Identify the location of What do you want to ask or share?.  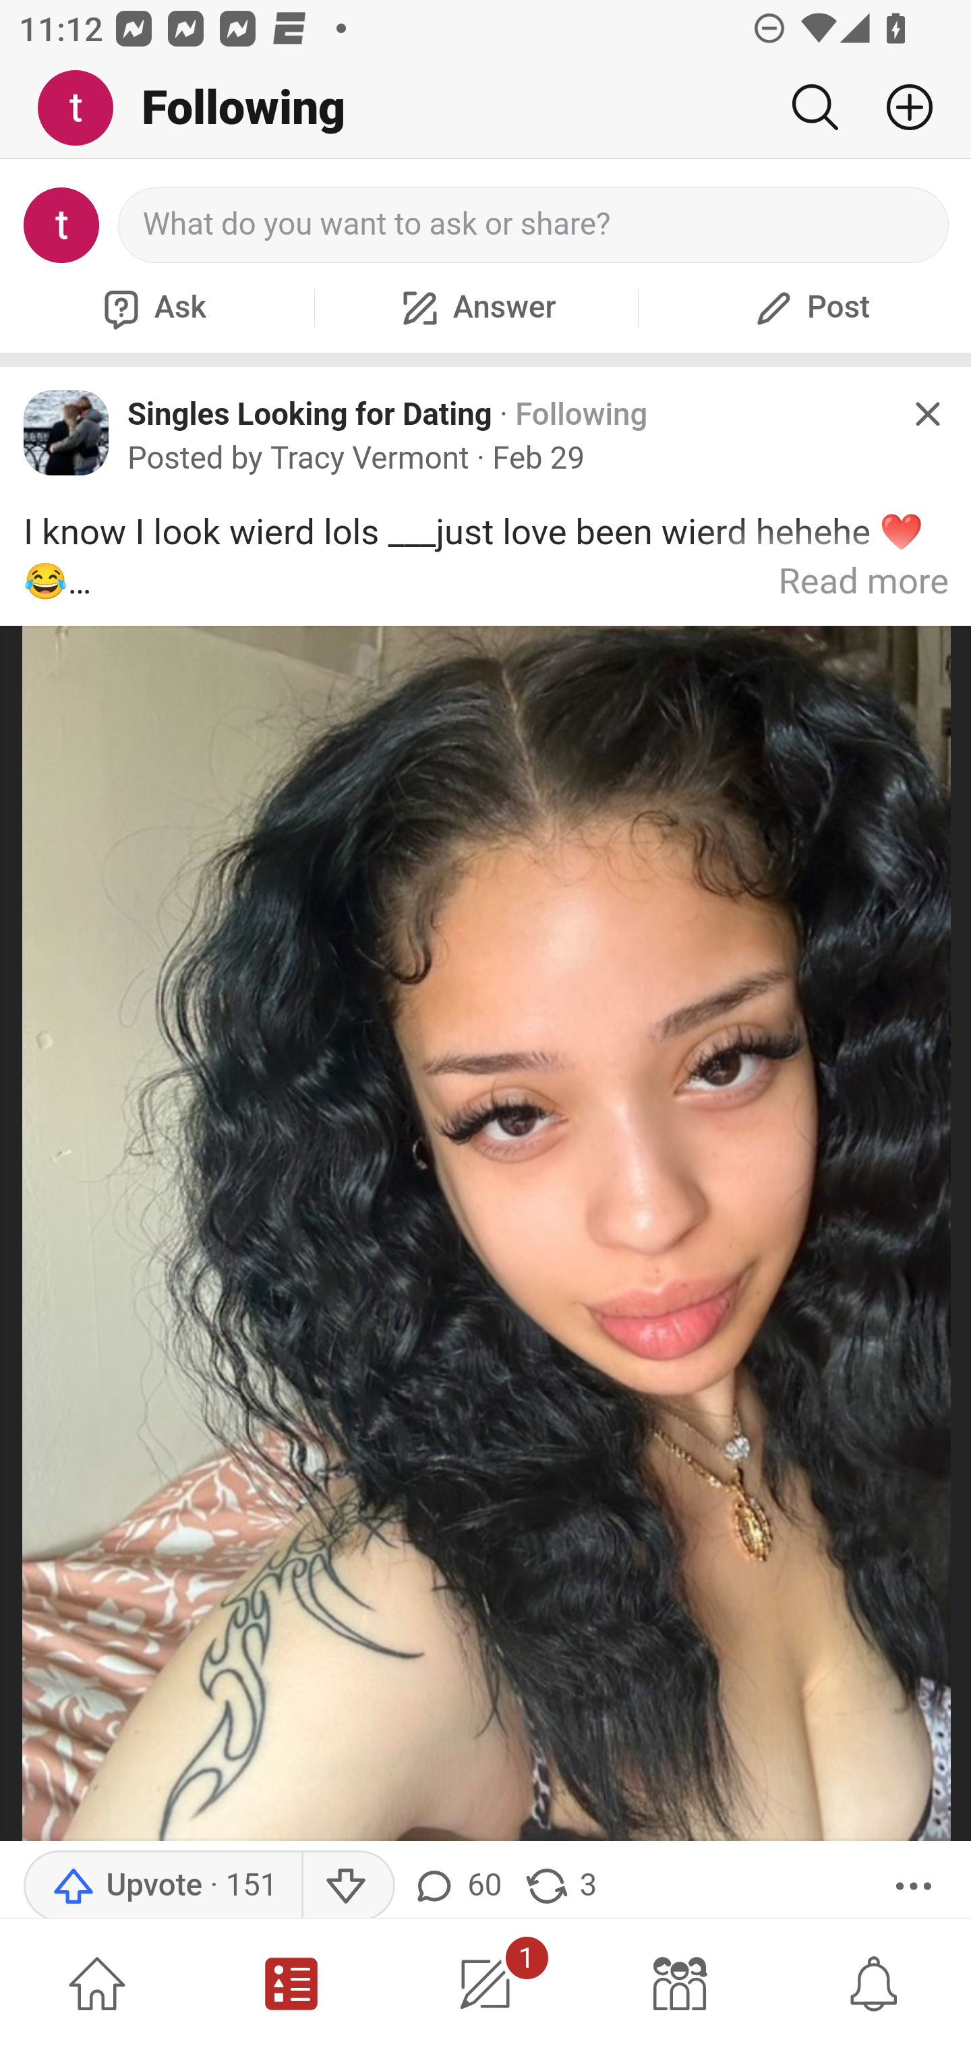
(534, 225).